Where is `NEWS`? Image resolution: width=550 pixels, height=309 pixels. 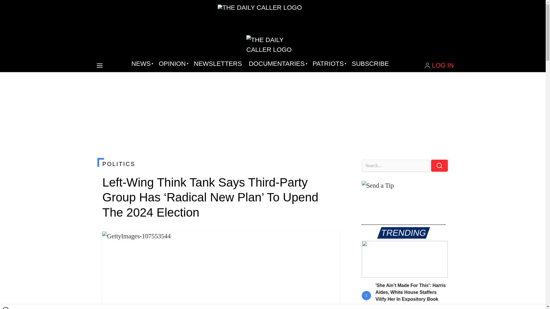 NEWS is located at coordinates (142, 64).